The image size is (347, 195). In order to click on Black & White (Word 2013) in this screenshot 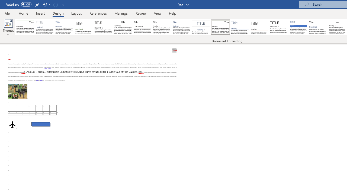, I will do `click(162, 27)`.